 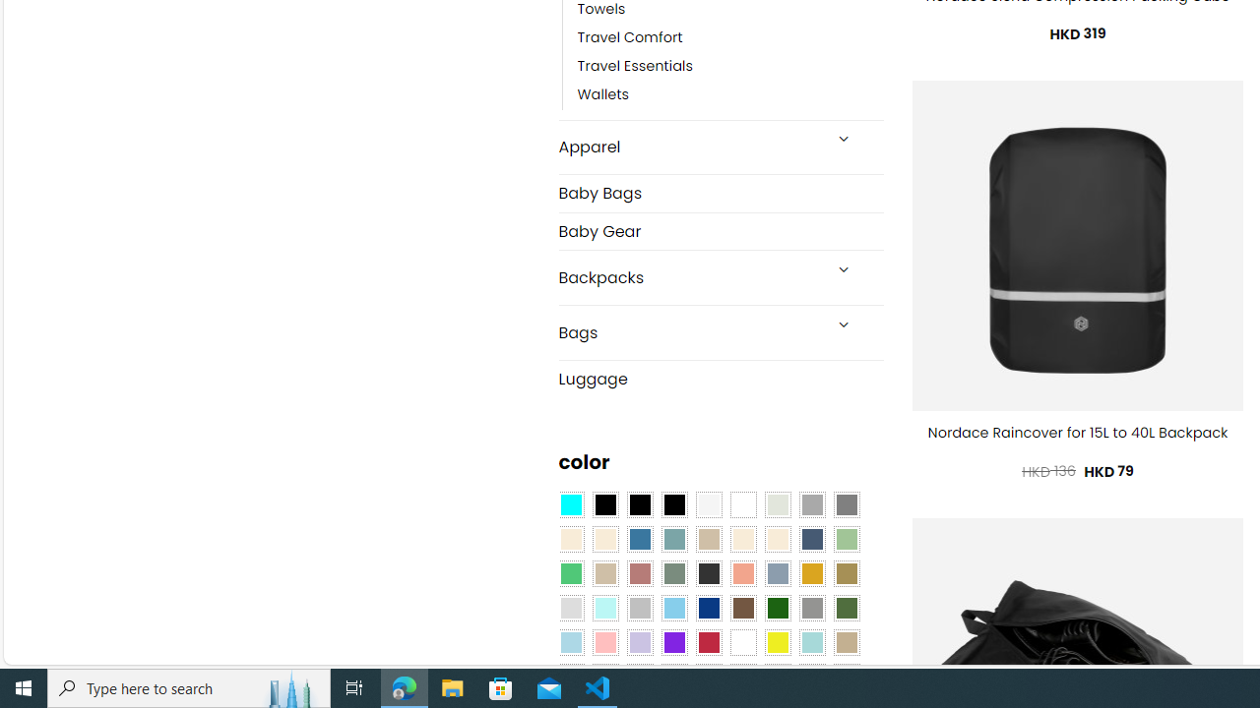 I want to click on Kelp, so click(x=847, y=573).